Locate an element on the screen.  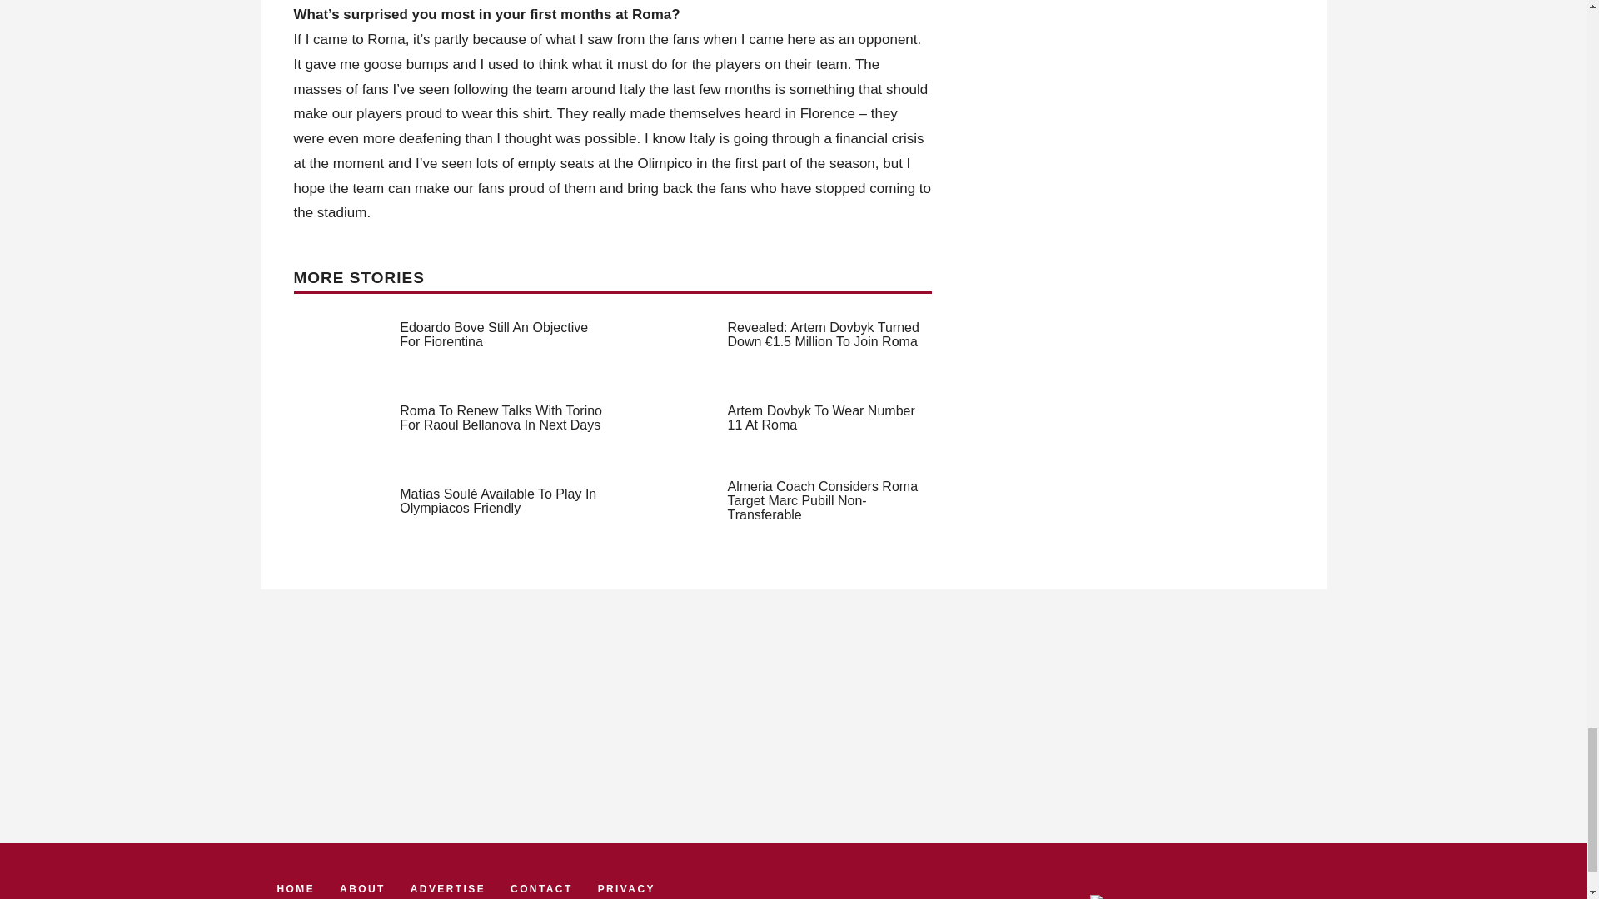
PRIVACY is located at coordinates (626, 889).